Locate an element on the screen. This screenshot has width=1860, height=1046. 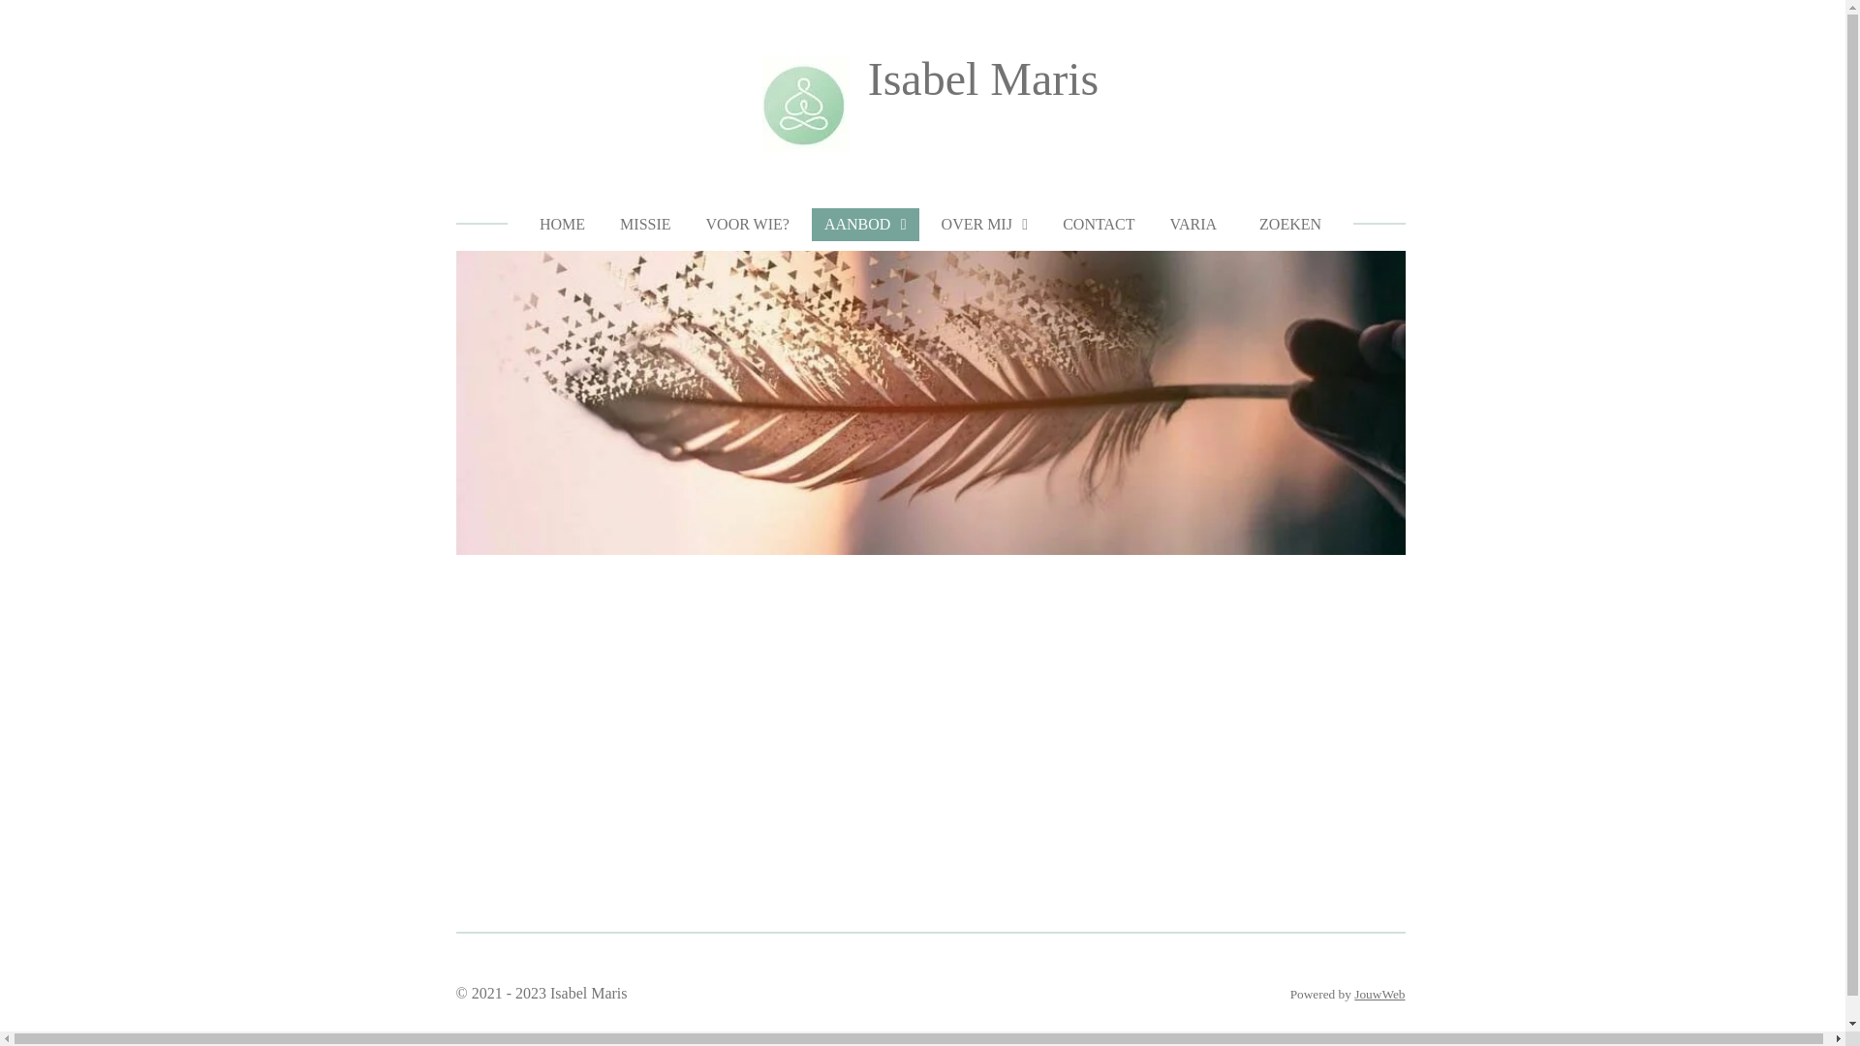
Isabel Maris is located at coordinates (806, 105).